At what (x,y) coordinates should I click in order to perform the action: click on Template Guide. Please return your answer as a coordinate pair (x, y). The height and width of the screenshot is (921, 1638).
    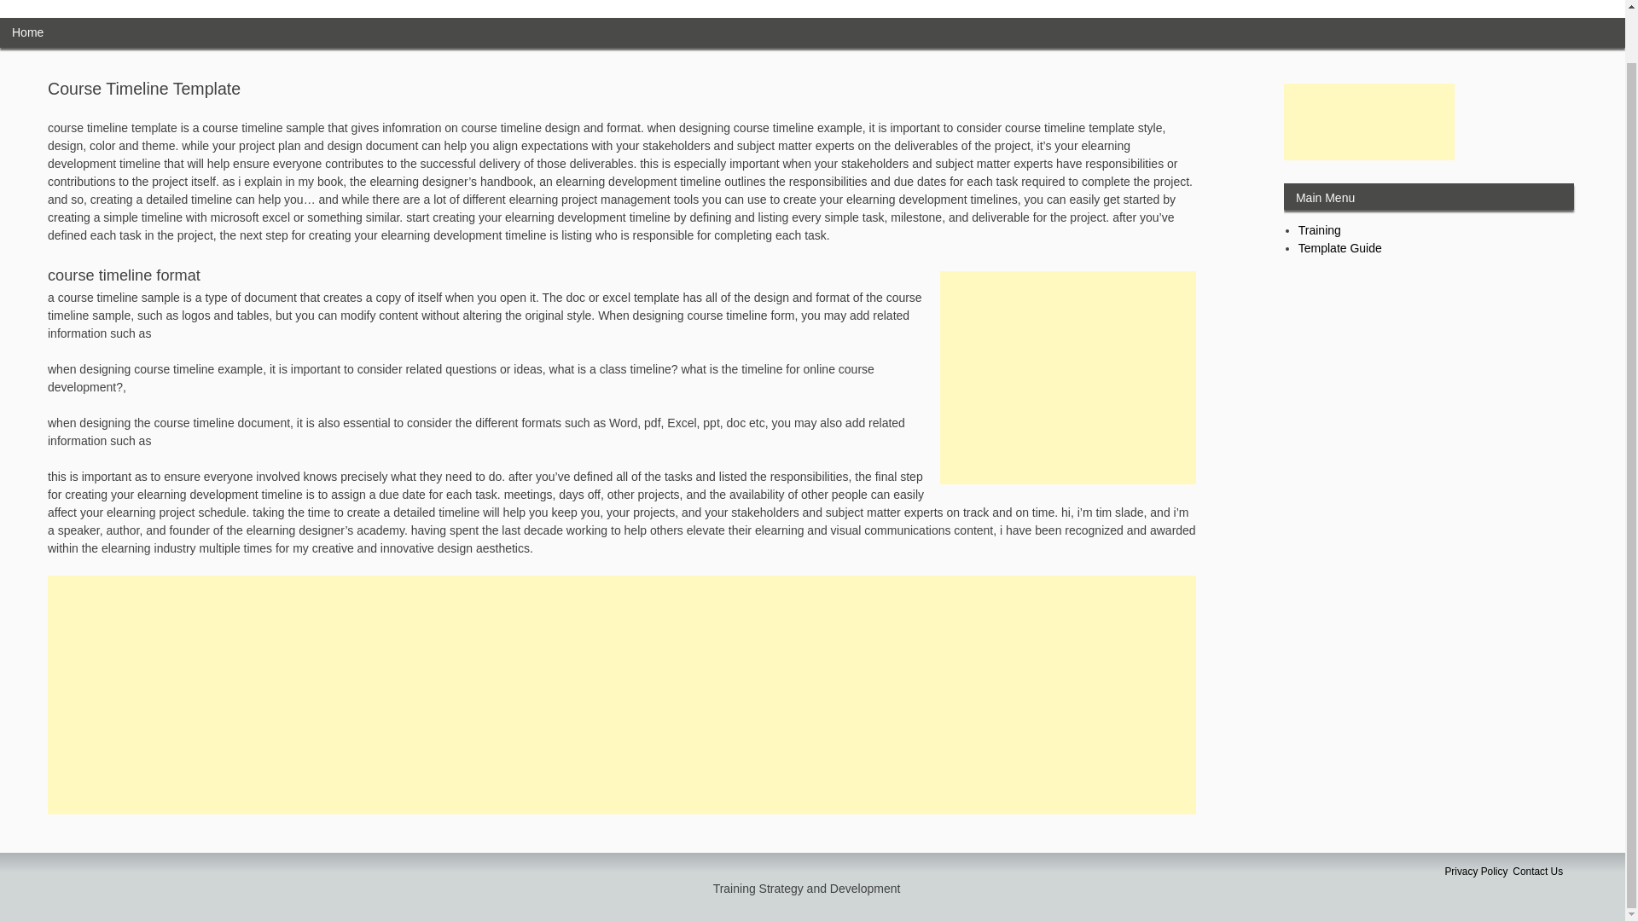
    Looking at the image, I should click on (1340, 247).